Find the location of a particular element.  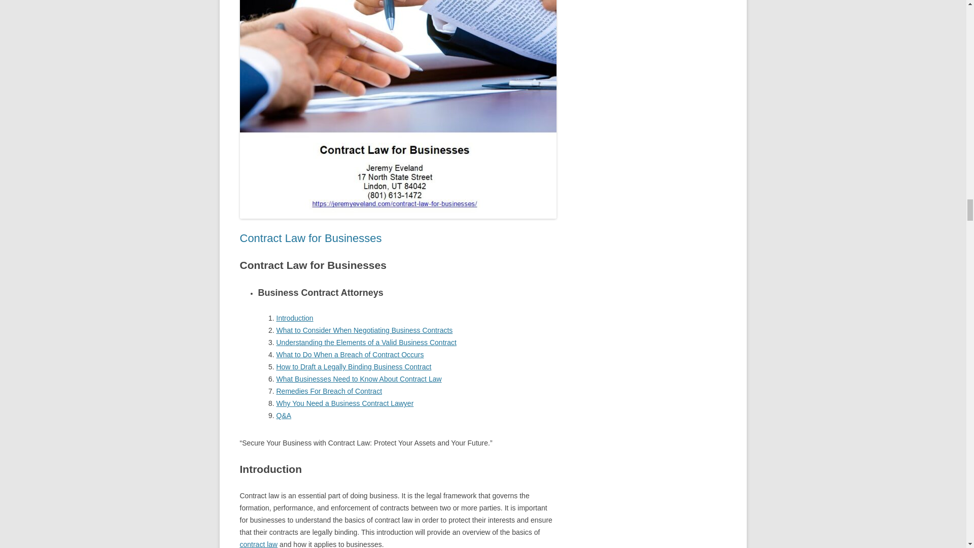

What to Do When a Breach of Contract Occurs is located at coordinates (350, 355).